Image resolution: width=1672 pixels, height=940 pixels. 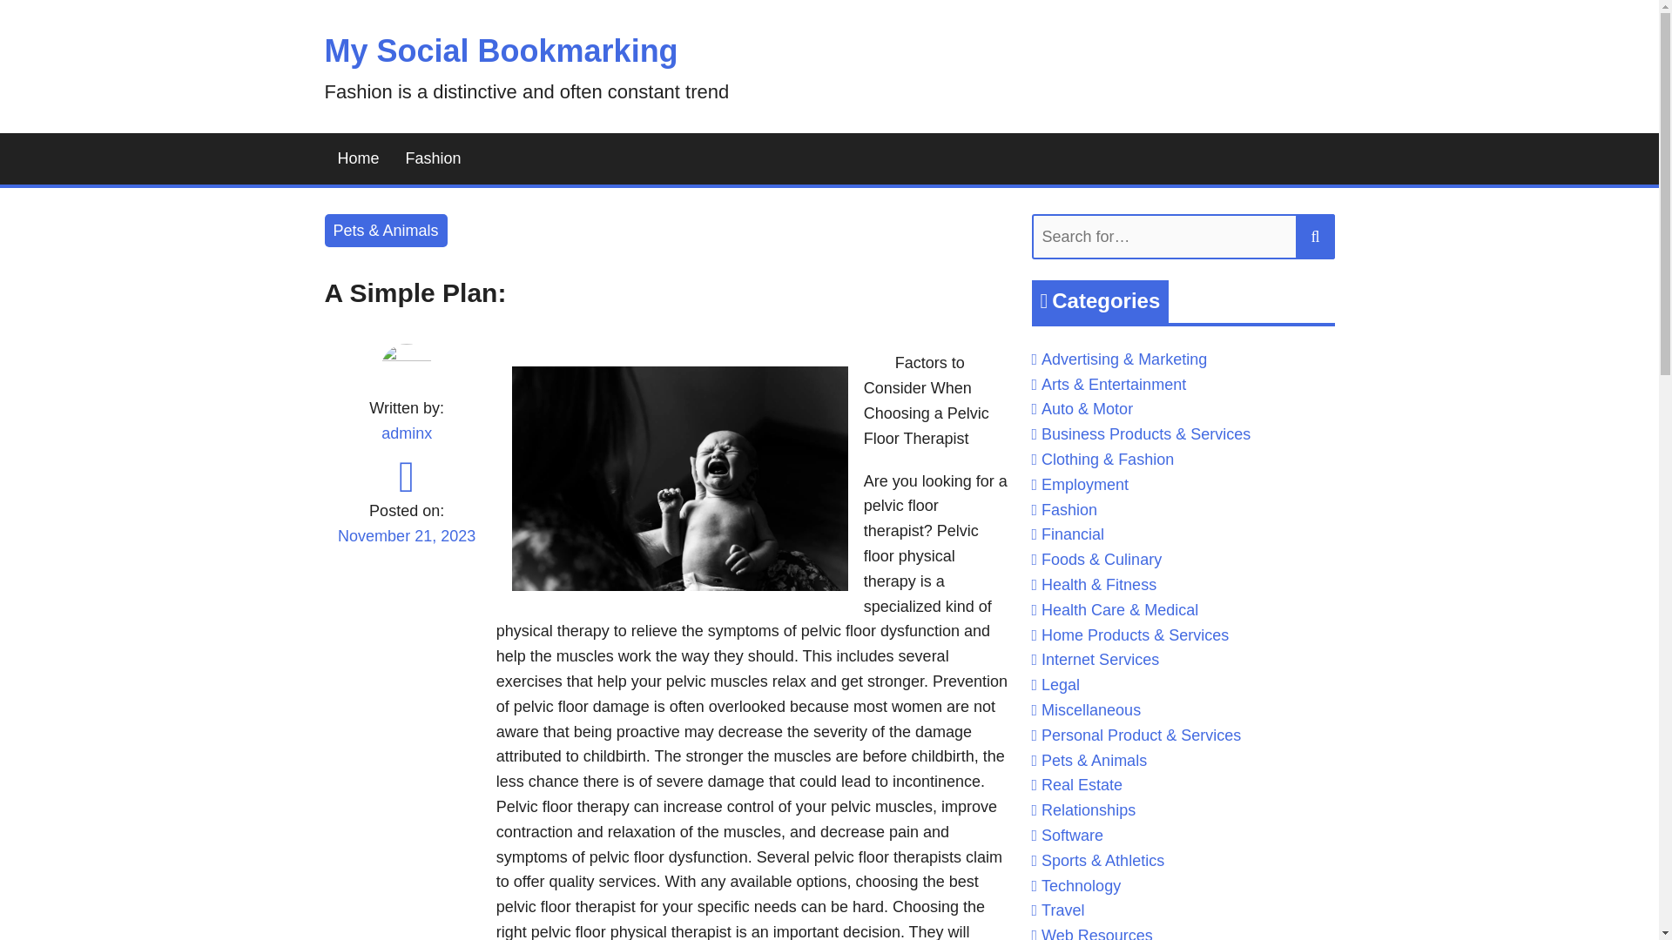 What do you see at coordinates (1062, 910) in the screenshot?
I see `Travel` at bounding box center [1062, 910].